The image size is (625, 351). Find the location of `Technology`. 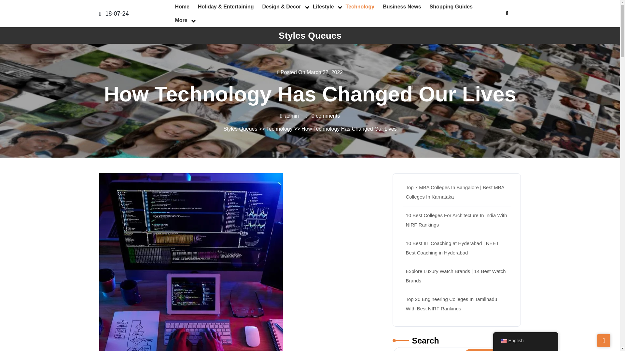

Technology is located at coordinates (279, 129).